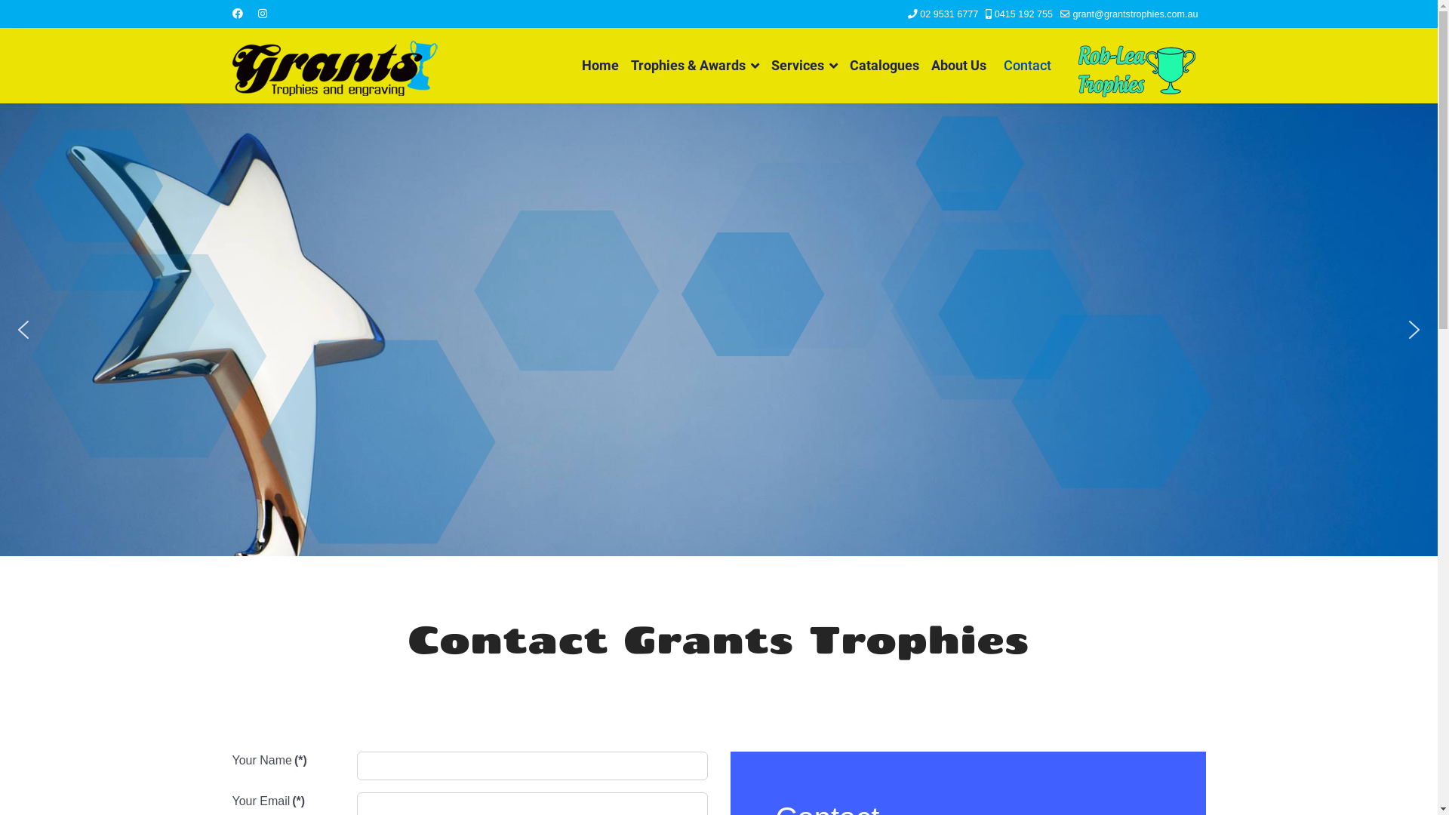 Image resolution: width=1449 pixels, height=815 pixels. What do you see at coordinates (694, 66) in the screenshot?
I see `Trophies & Awards` at bounding box center [694, 66].